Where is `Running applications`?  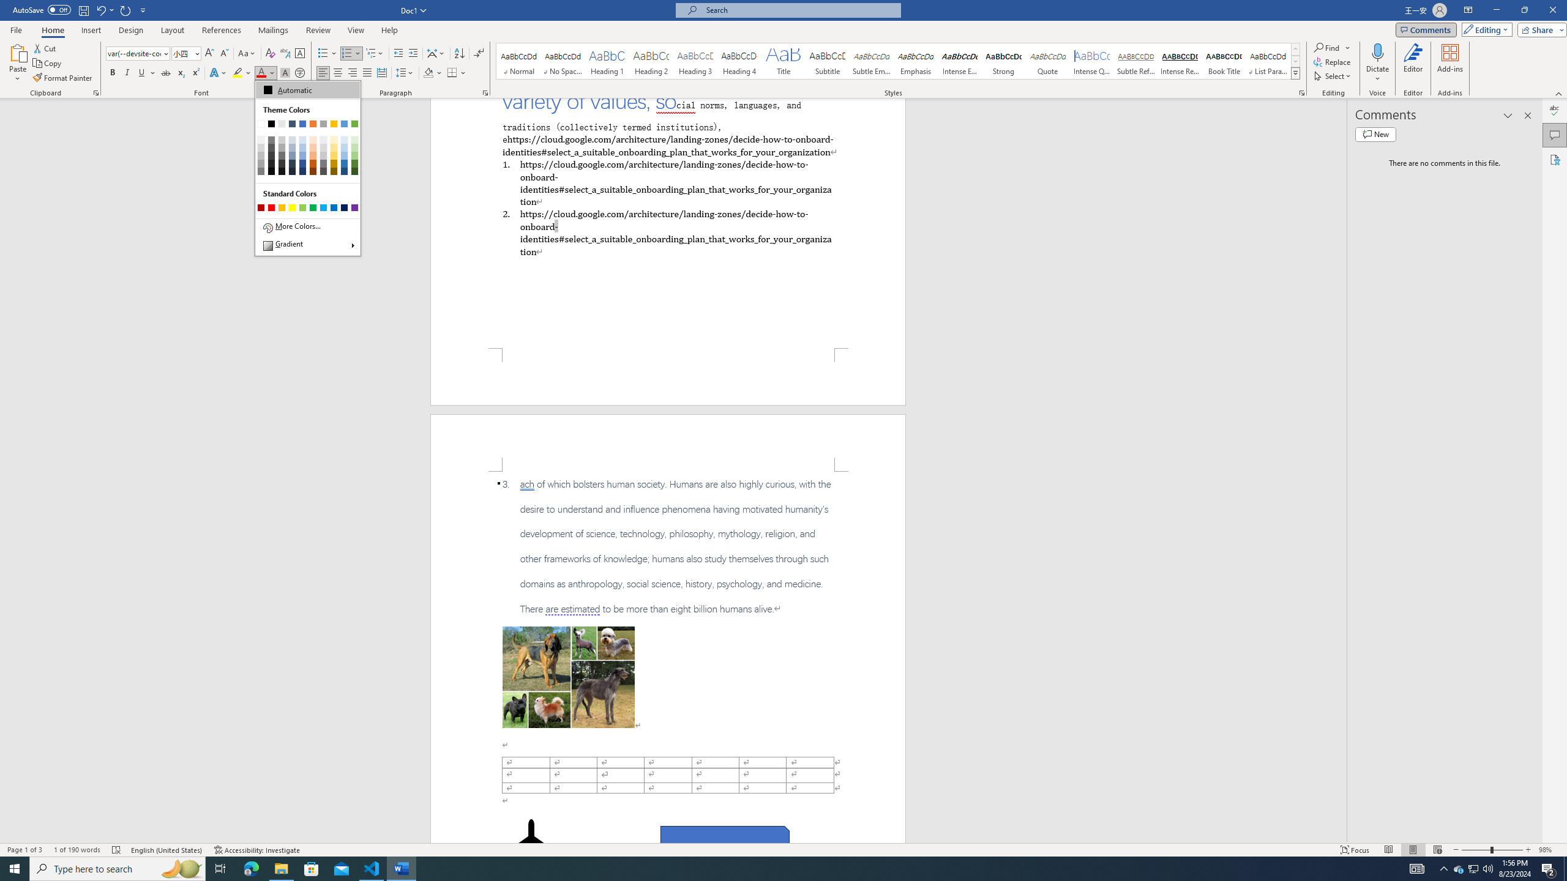
Running applications is located at coordinates (772, 869).